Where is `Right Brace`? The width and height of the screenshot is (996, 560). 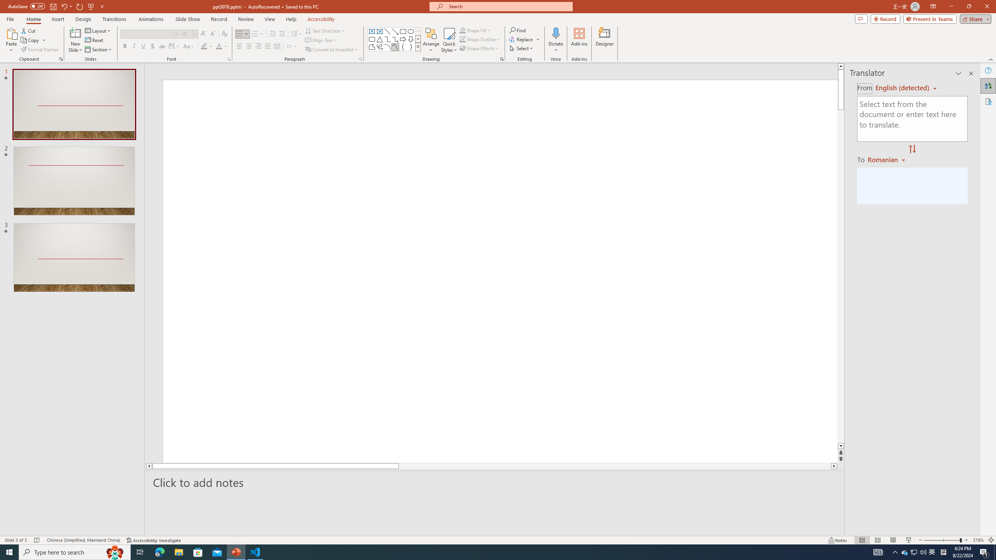 Right Brace is located at coordinates (411, 47).